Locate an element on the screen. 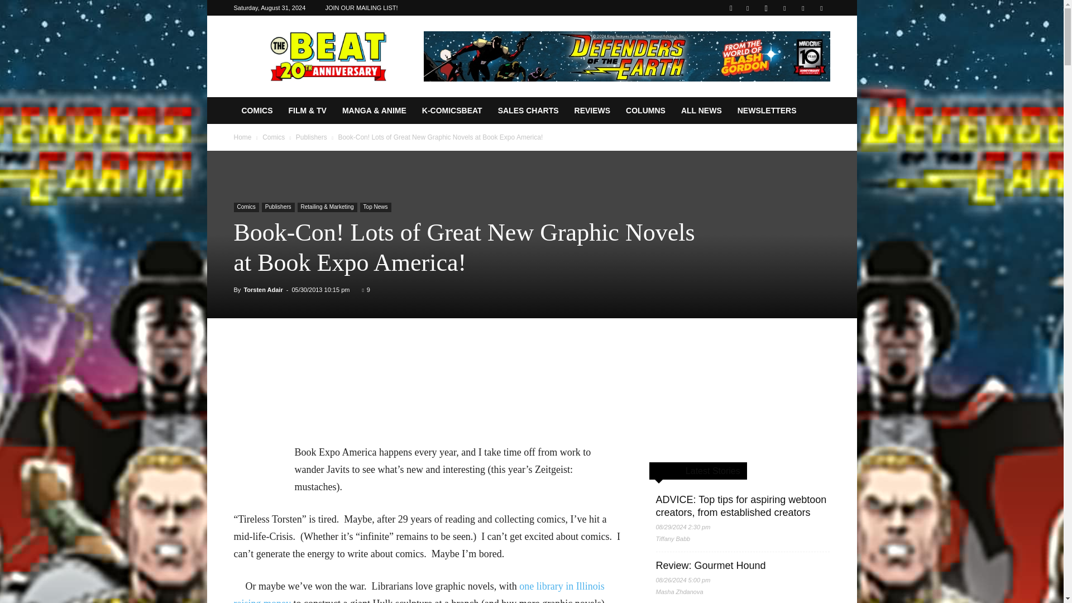 Image resolution: width=1072 pixels, height=603 pixels. COLUMNS is located at coordinates (645, 111).